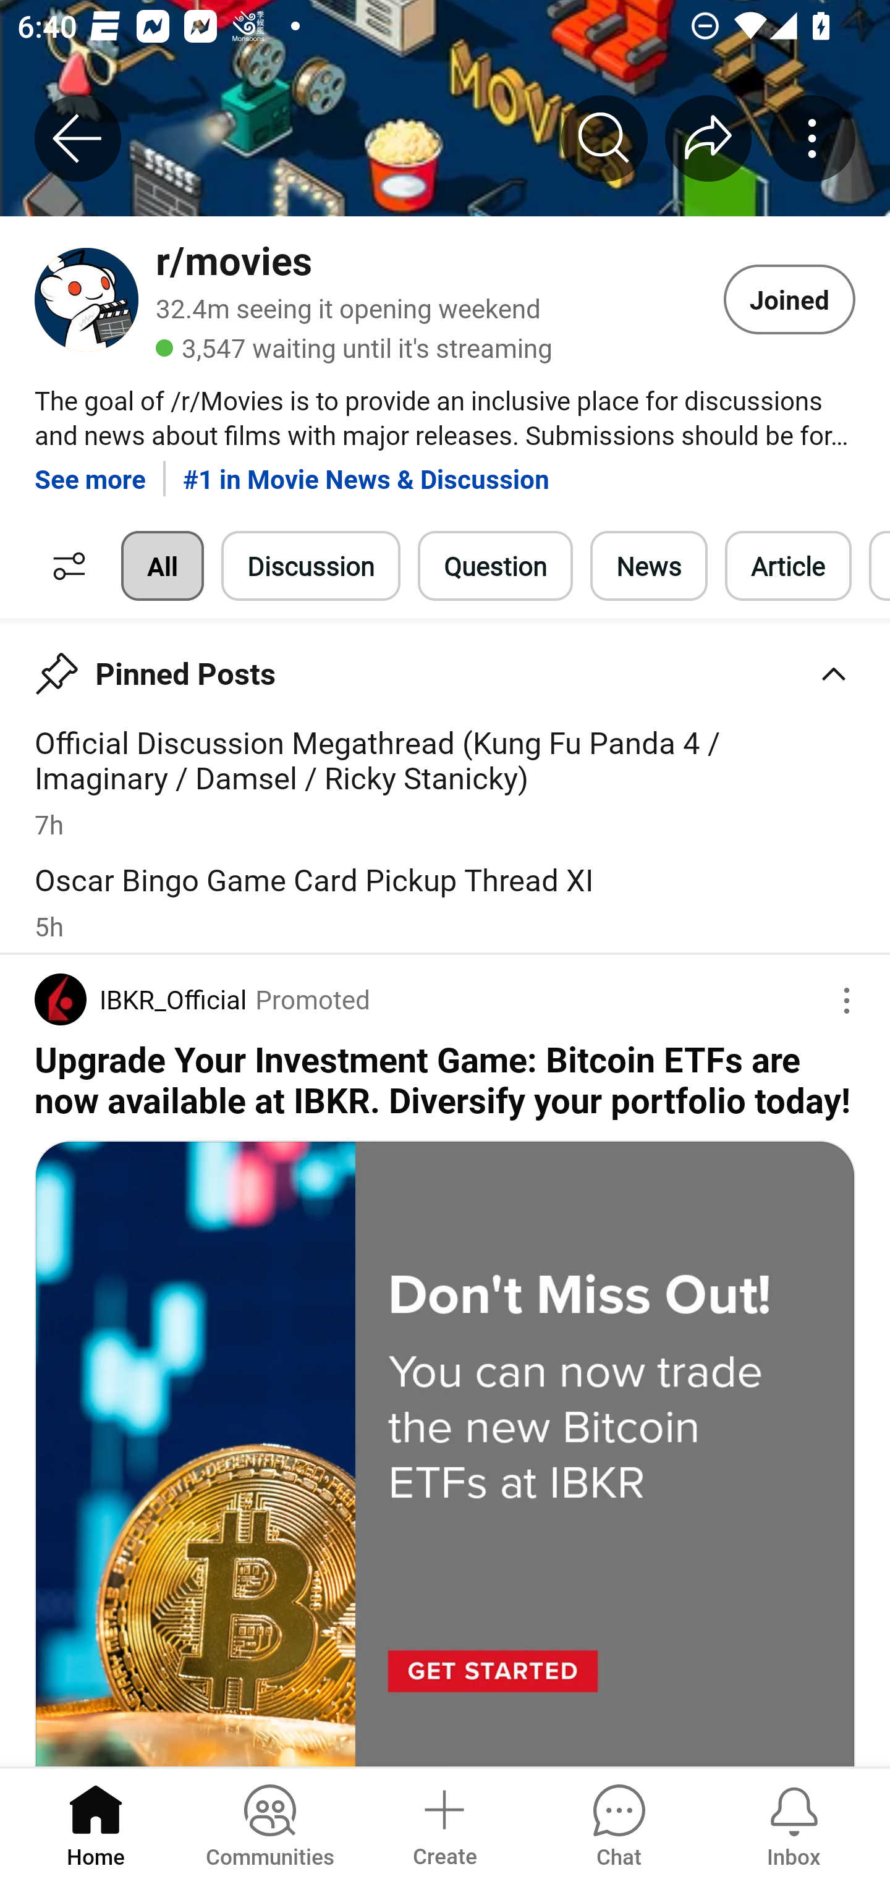 The height and width of the screenshot is (1879, 890). What do you see at coordinates (445, 1453) in the screenshot?
I see `Image` at bounding box center [445, 1453].